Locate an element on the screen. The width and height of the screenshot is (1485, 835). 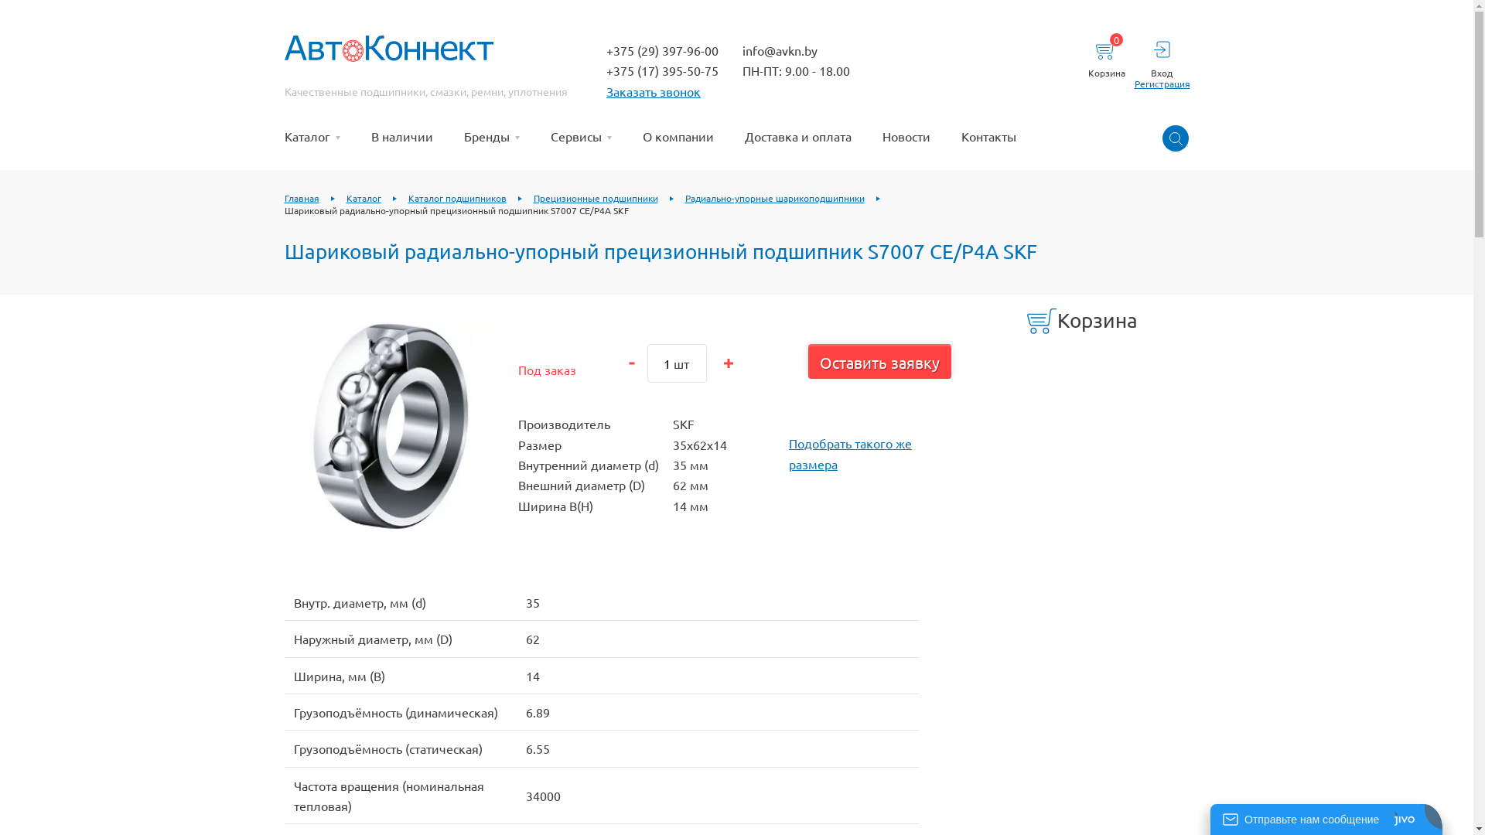
+375 (29) 397-96-00 is located at coordinates (662, 49).